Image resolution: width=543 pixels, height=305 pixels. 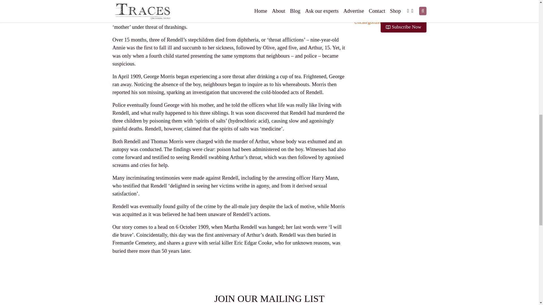 I want to click on Uncategorized, so click(x=368, y=22).